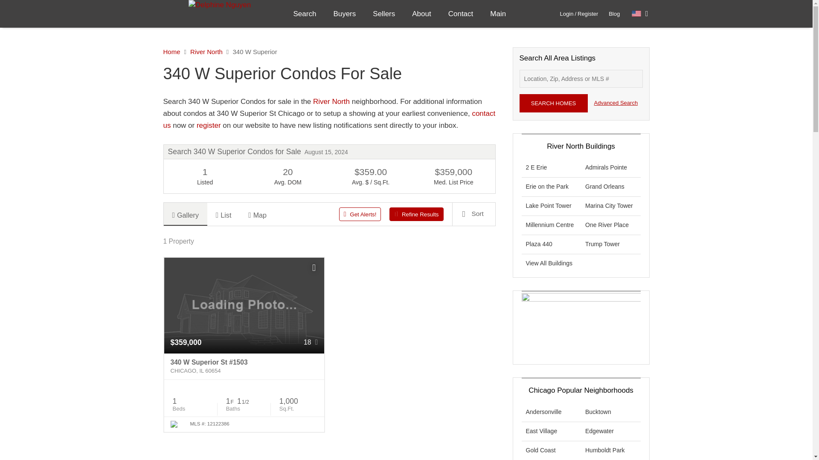 The width and height of the screenshot is (819, 460). Describe the element at coordinates (461, 14) in the screenshot. I see `Contact` at that location.